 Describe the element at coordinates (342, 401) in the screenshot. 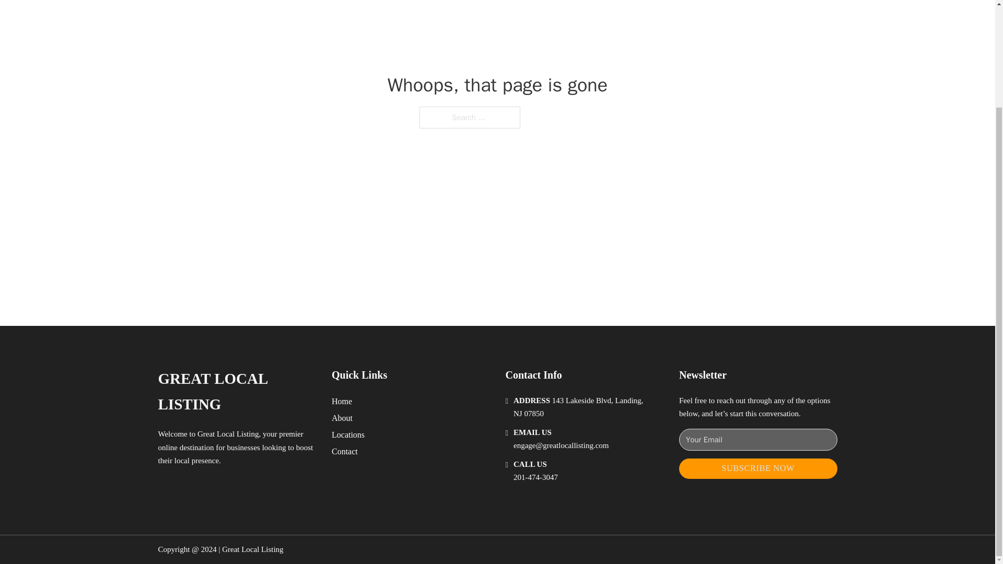

I see `Home` at that location.